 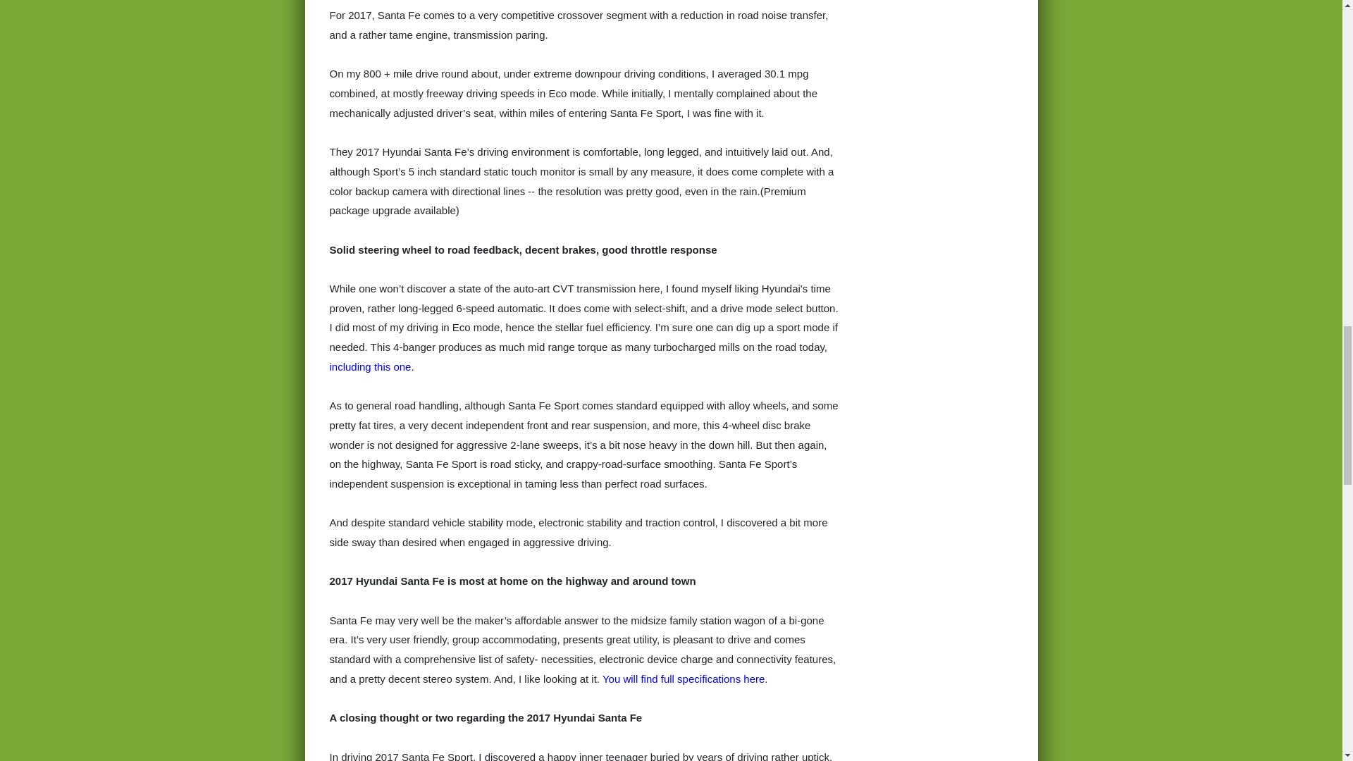 I want to click on including this one, so click(x=371, y=366).